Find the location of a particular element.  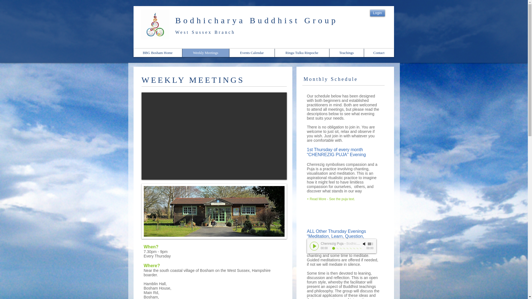

Events Calendar is located at coordinates (252, 53).